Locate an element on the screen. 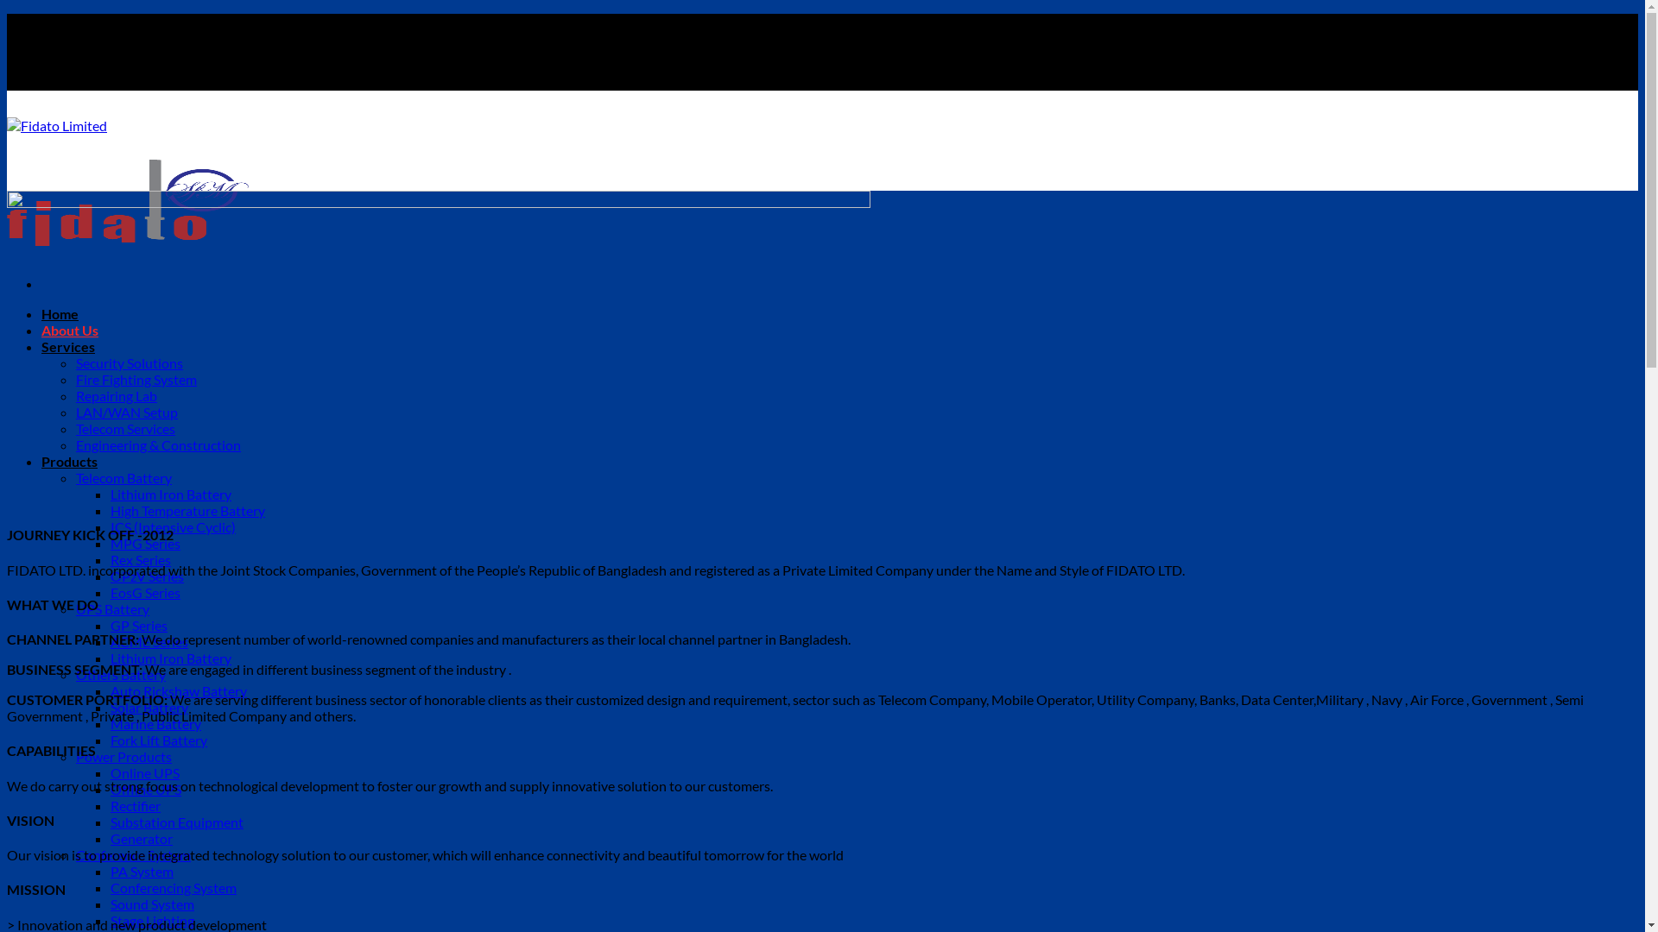 Image resolution: width=1658 pixels, height=932 pixels. Sound System is located at coordinates (152, 904).